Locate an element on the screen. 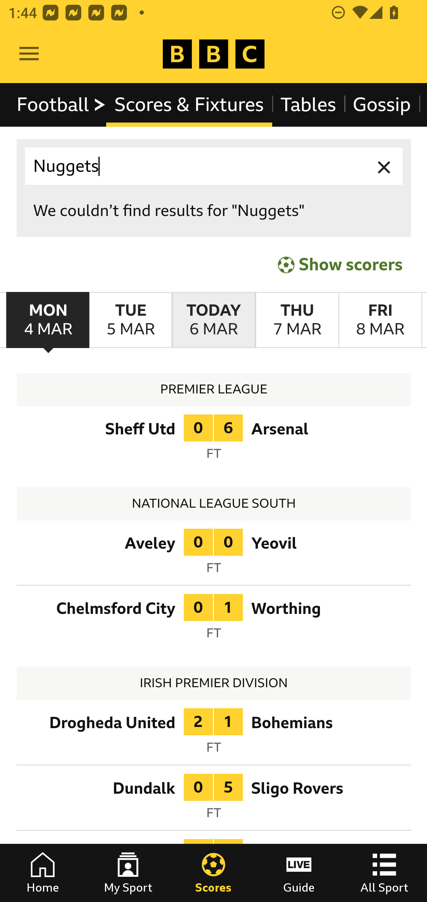 This screenshot has height=902, width=427. TuesdayMarch 5th Tuesday March 5th is located at coordinates (130, 320).